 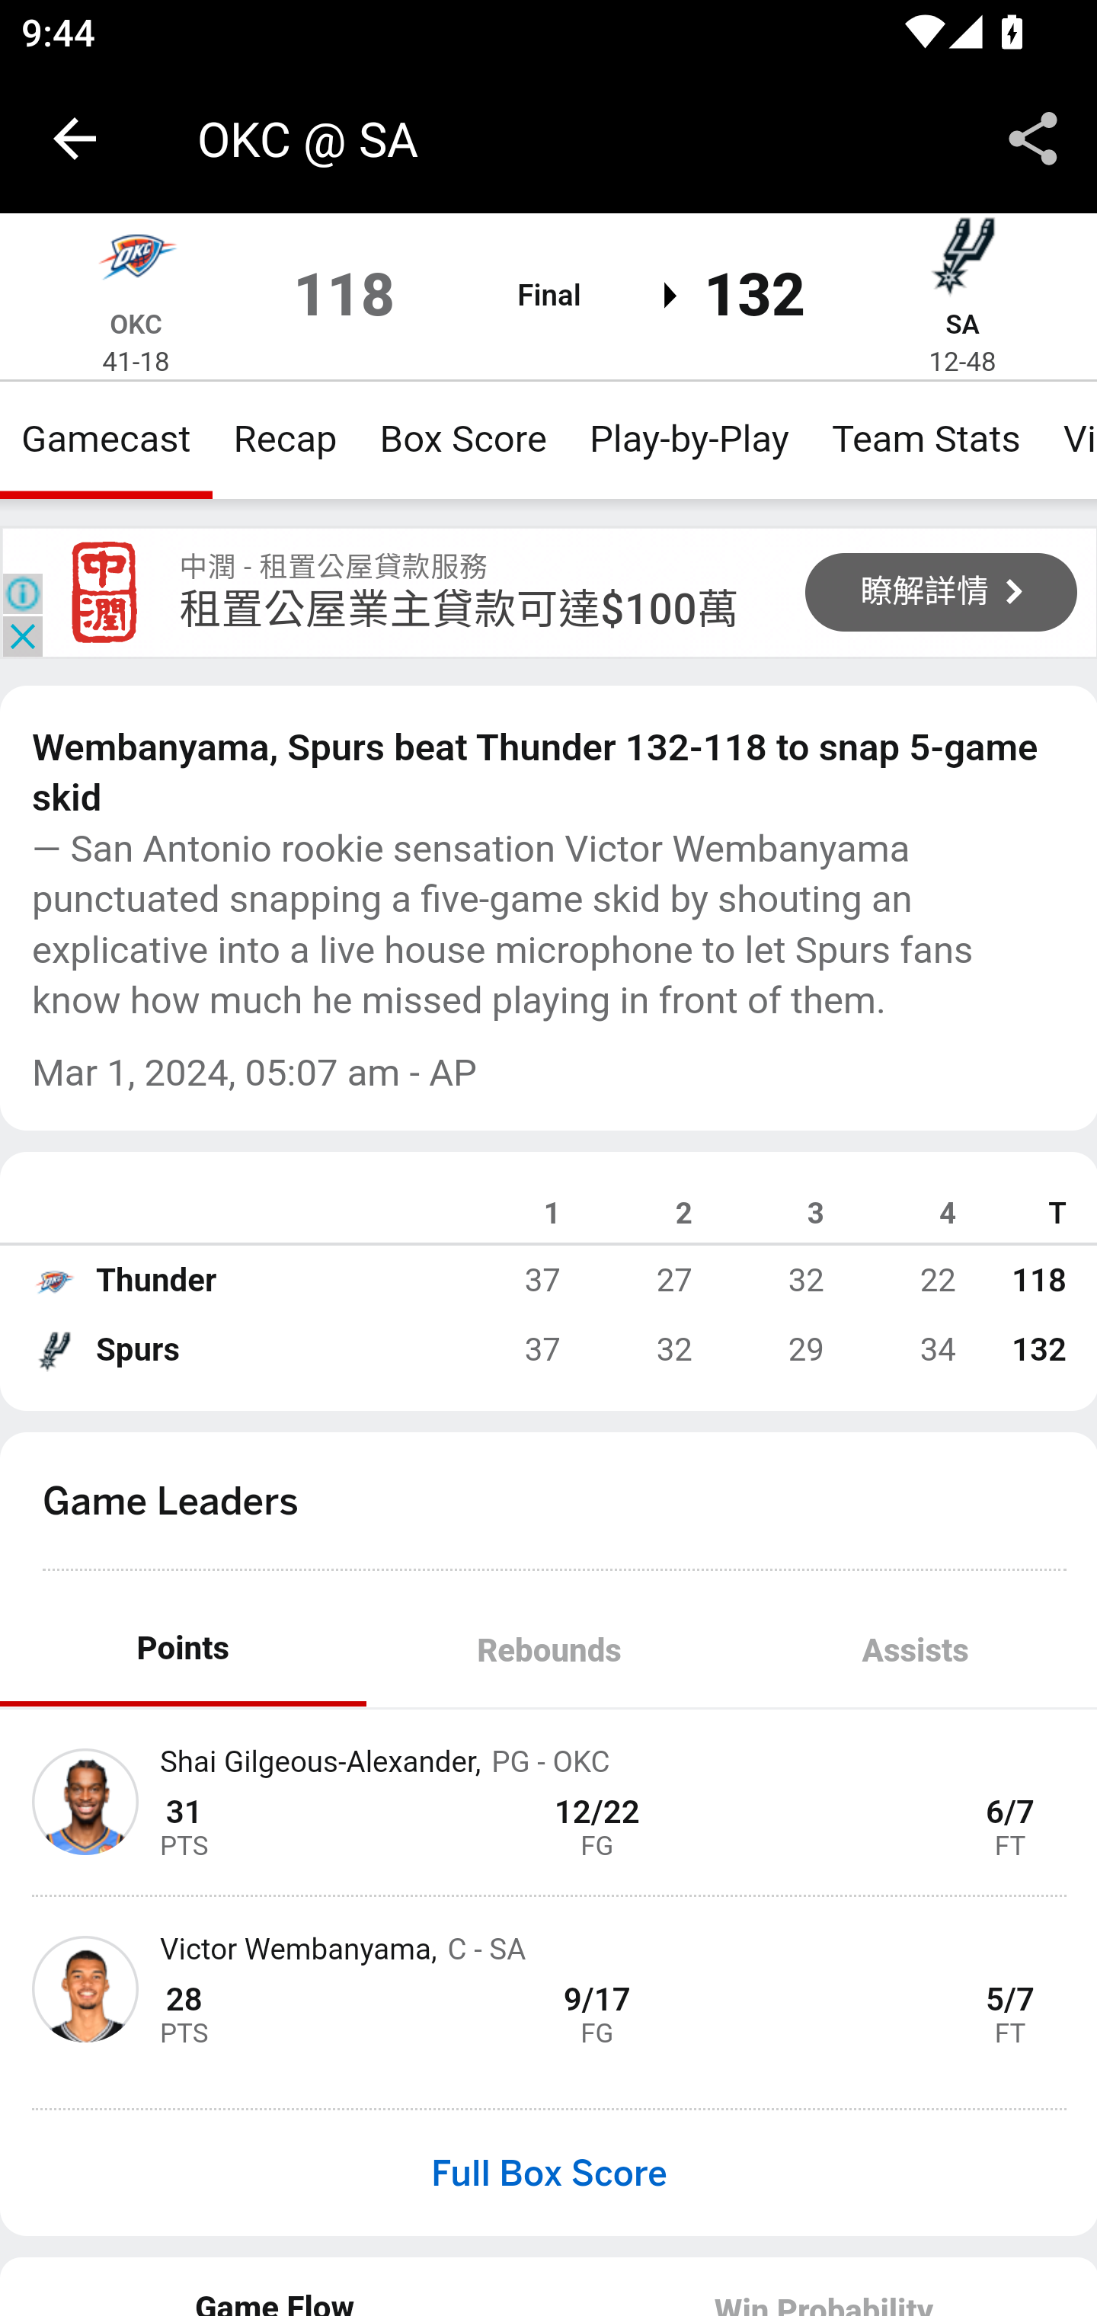 What do you see at coordinates (53, 1350) in the screenshot?
I see `San Antonio Spurs` at bounding box center [53, 1350].